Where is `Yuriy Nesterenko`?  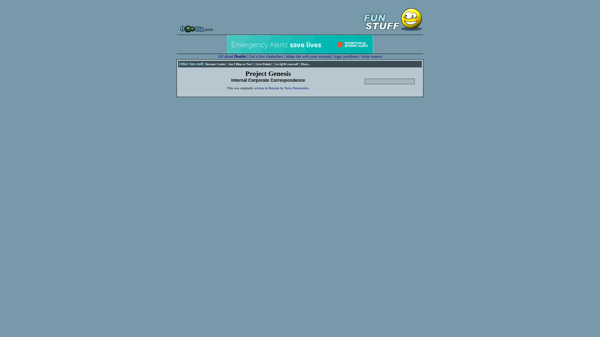
Yuriy Nesterenko is located at coordinates (296, 88).